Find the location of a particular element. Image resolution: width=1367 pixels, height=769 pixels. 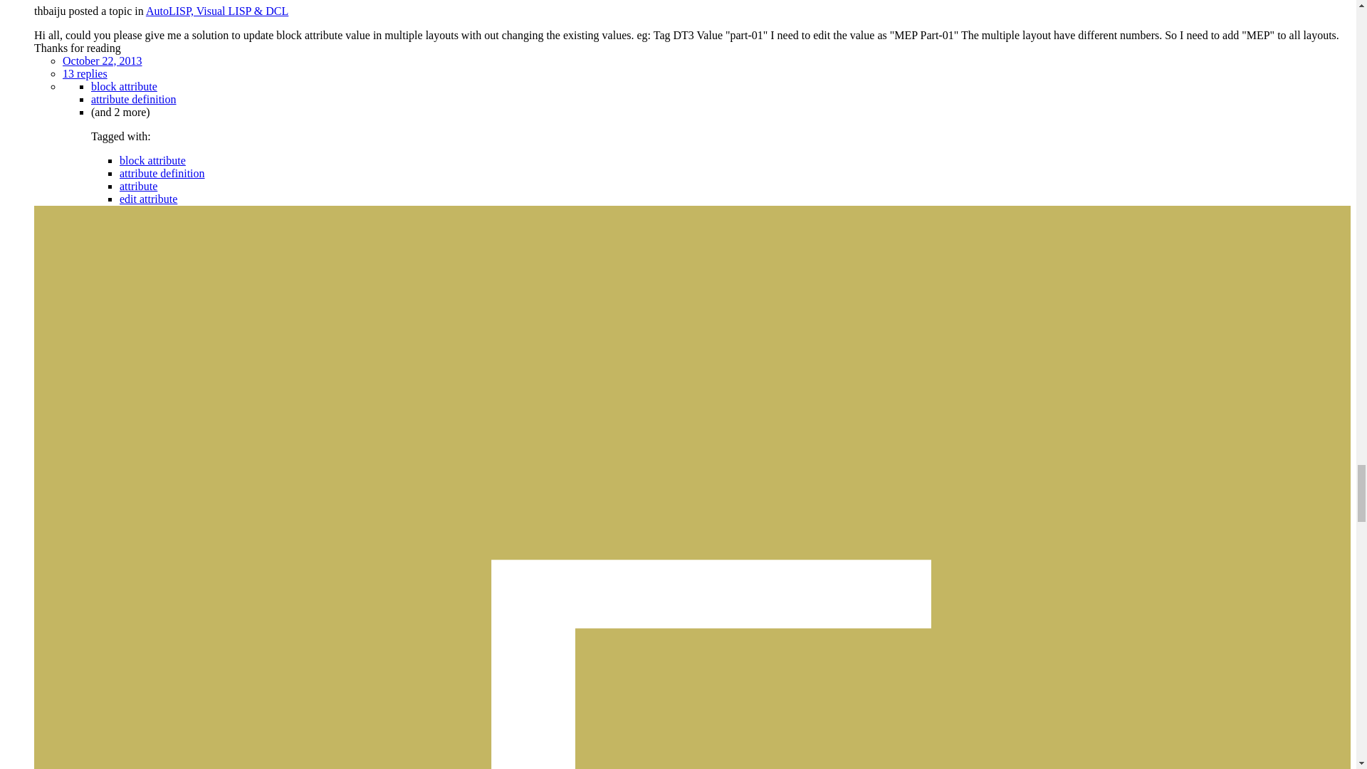

Find other content tagged with 'attribute definition' is located at coordinates (162, 173).